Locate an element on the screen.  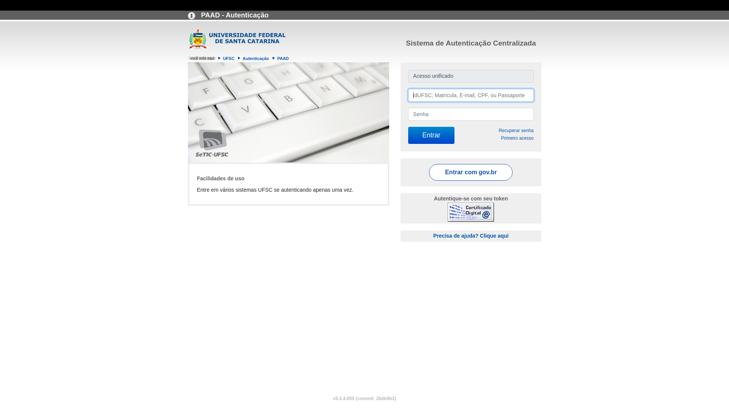
Entrar com
gov.br is located at coordinates (471, 172).